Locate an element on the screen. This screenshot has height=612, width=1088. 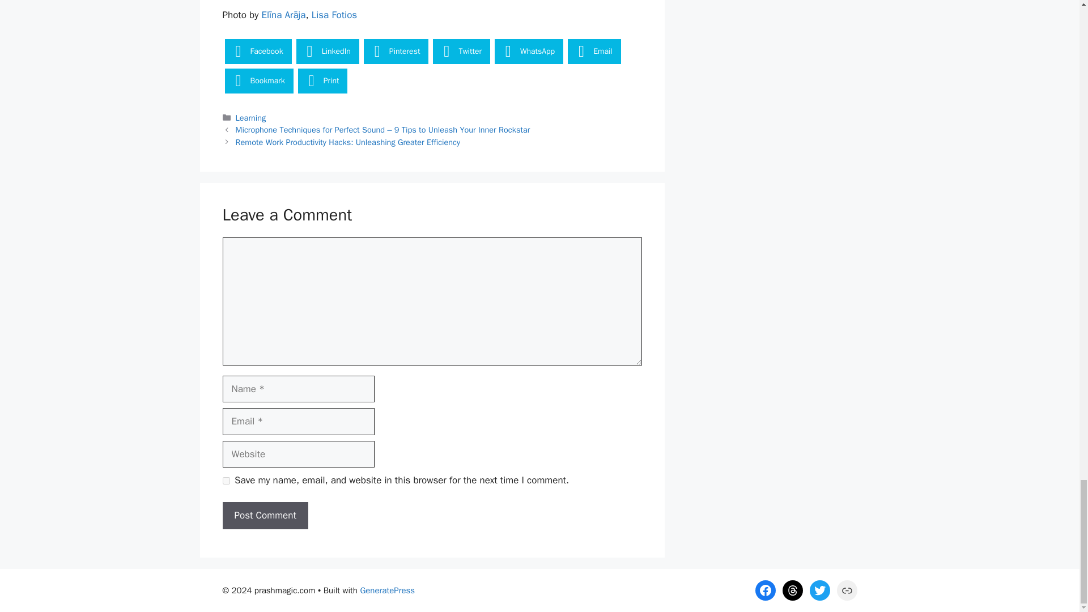
Facebook is located at coordinates (257, 52).